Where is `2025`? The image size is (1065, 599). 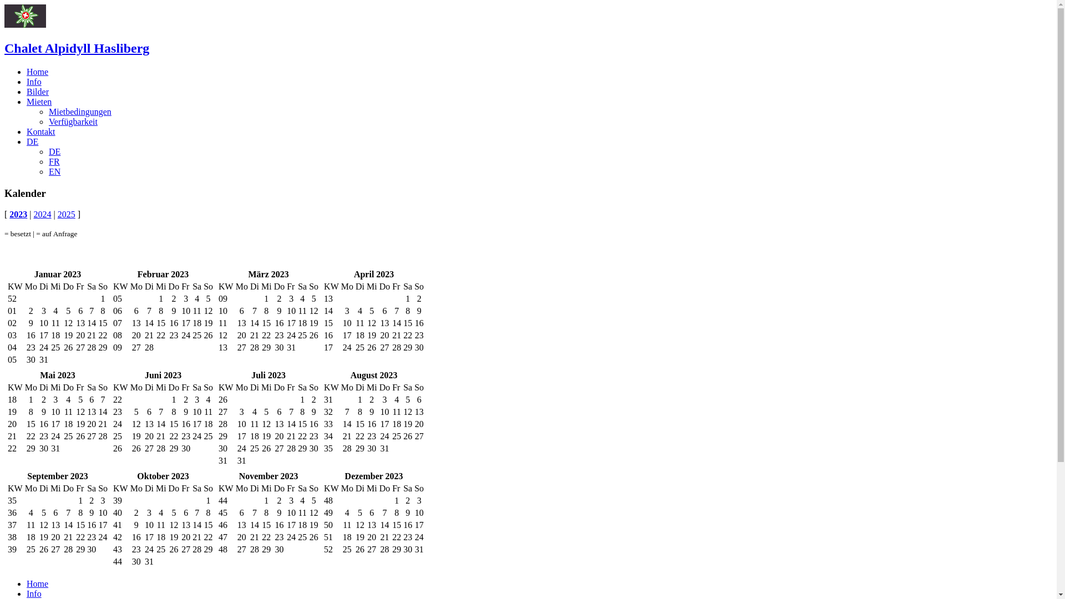
2025 is located at coordinates (67, 214).